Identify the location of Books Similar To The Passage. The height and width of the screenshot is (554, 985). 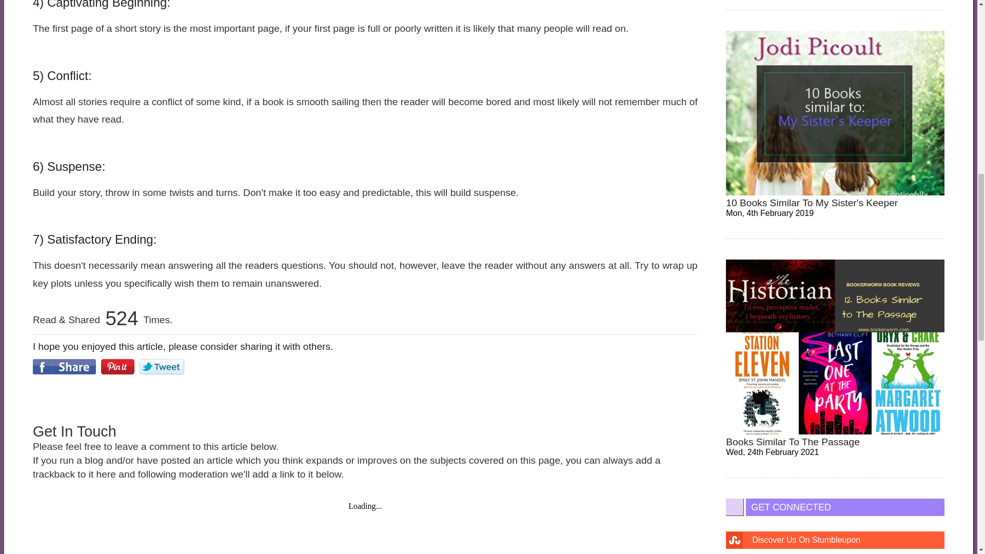
(793, 442).